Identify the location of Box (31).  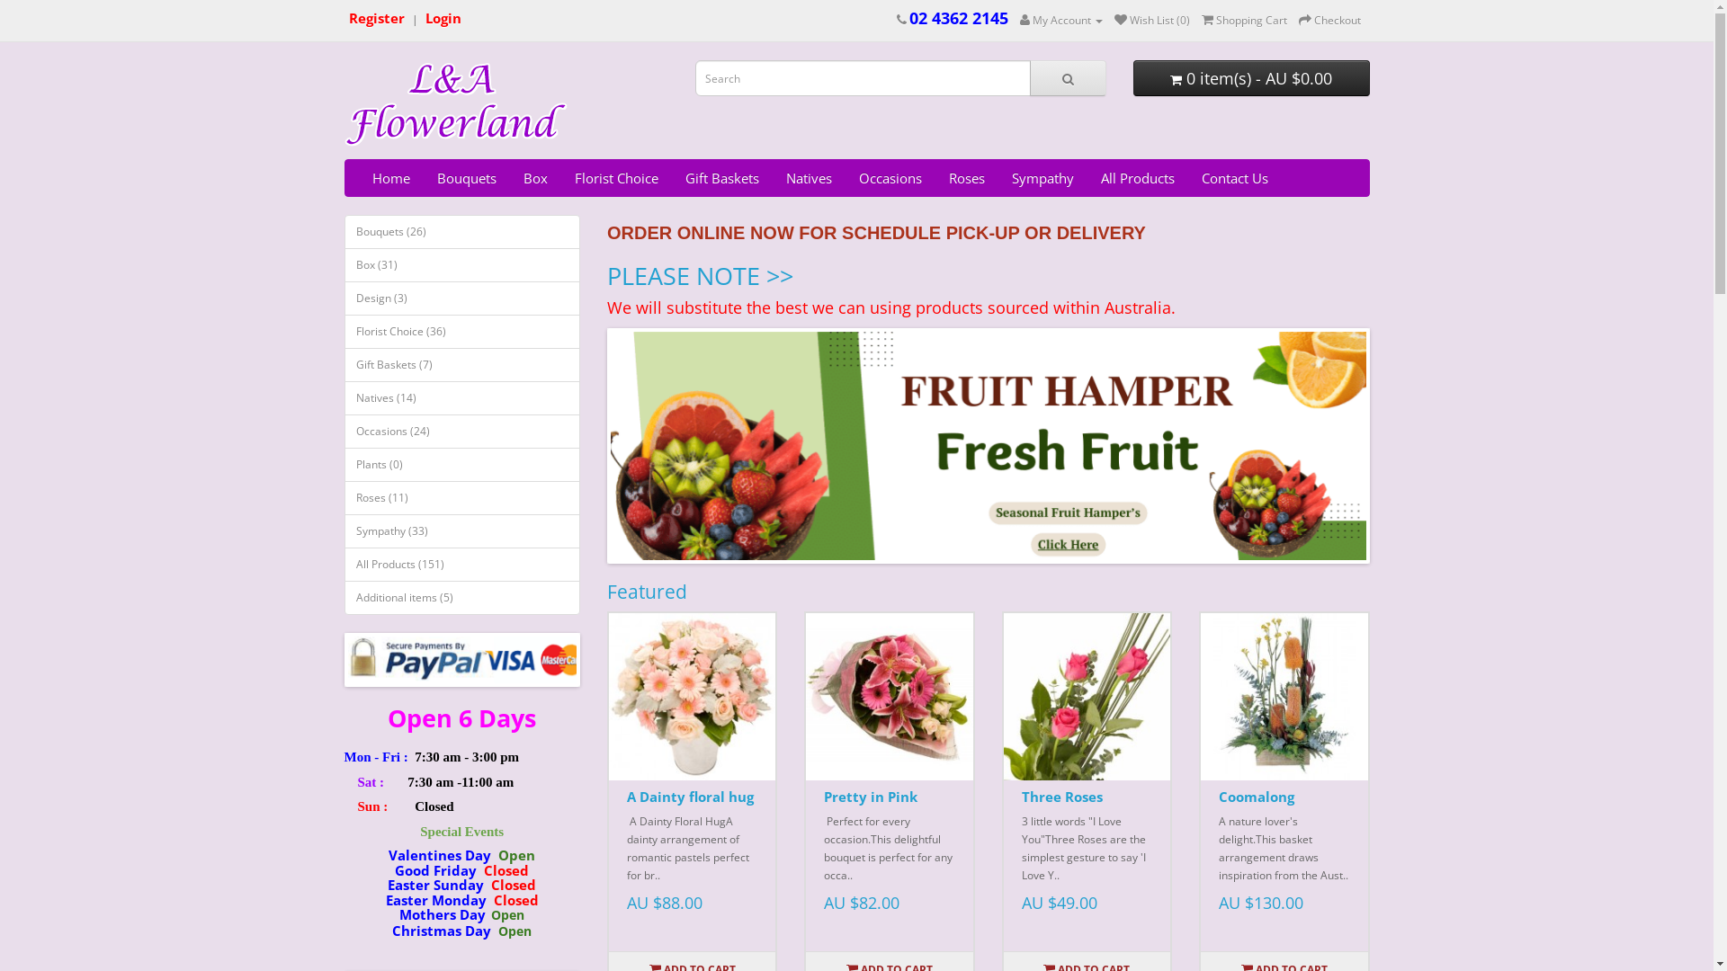
(462, 265).